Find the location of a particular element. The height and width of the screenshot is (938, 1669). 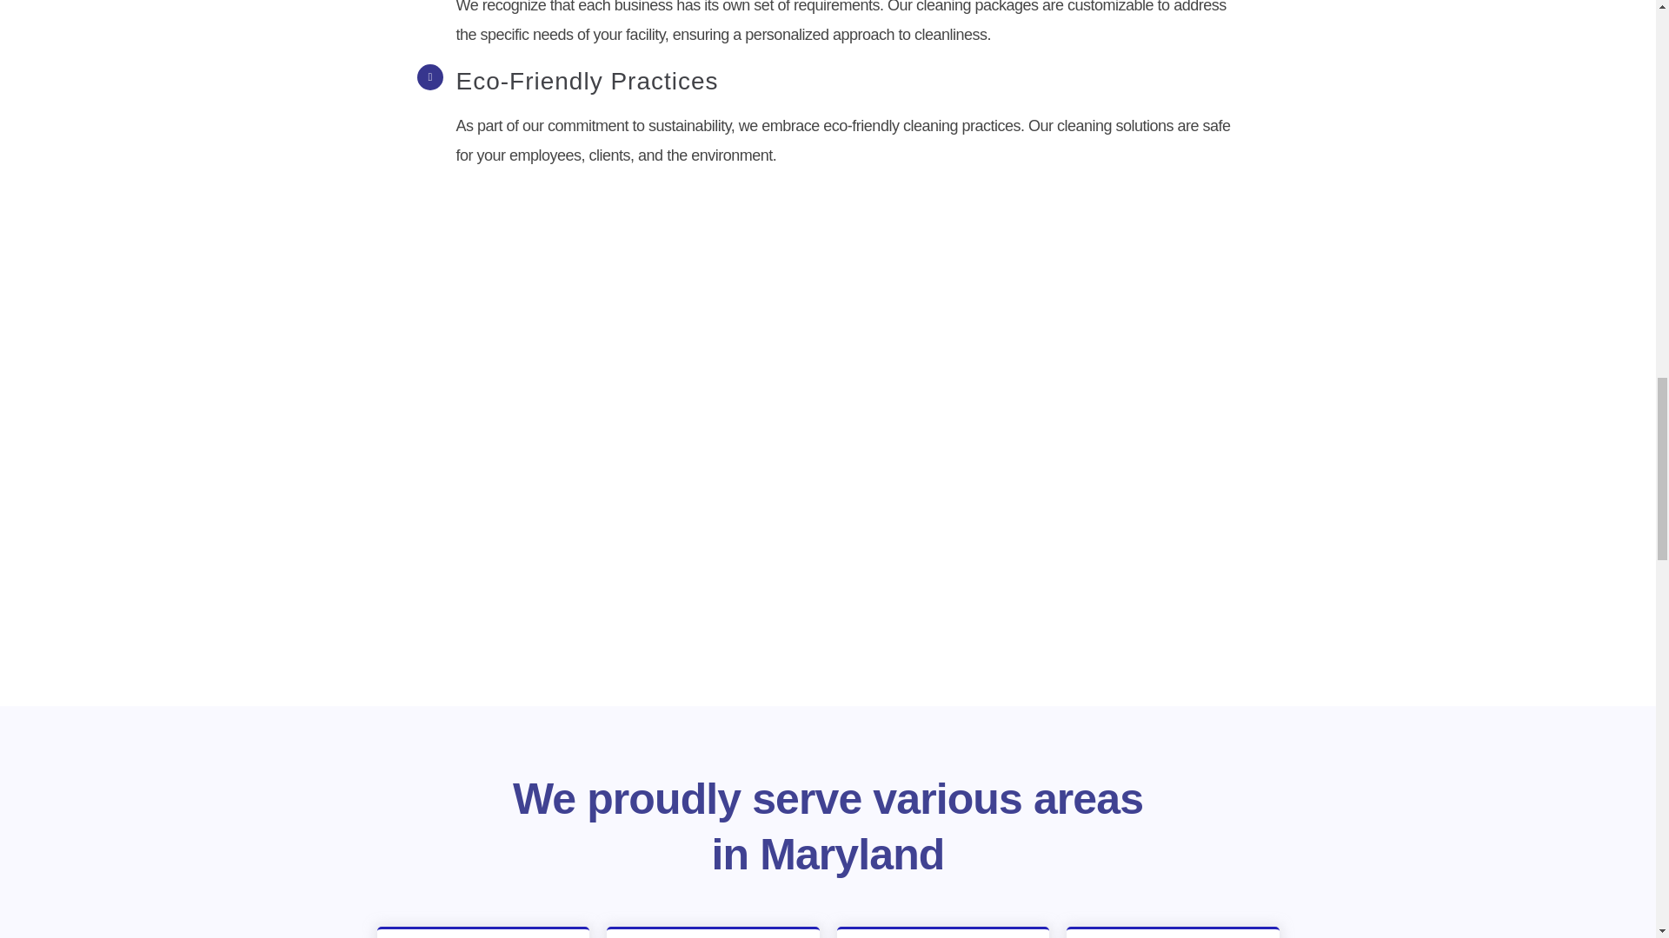

TOWSON is located at coordinates (1173, 933).